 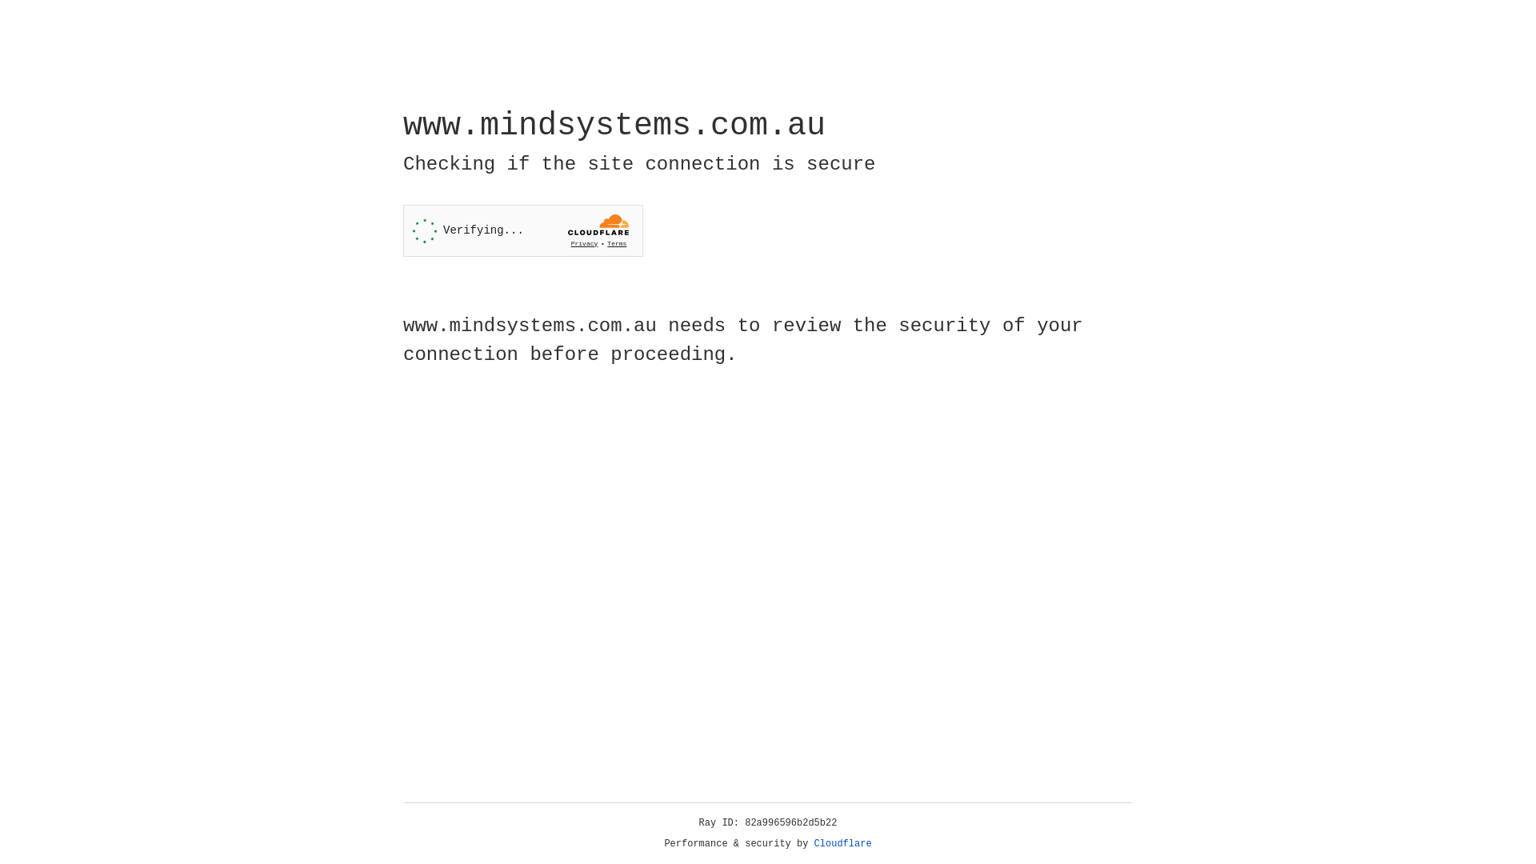 What do you see at coordinates (843, 844) in the screenshot?
I see `Cloudflare` at bounding box center [843, 844].